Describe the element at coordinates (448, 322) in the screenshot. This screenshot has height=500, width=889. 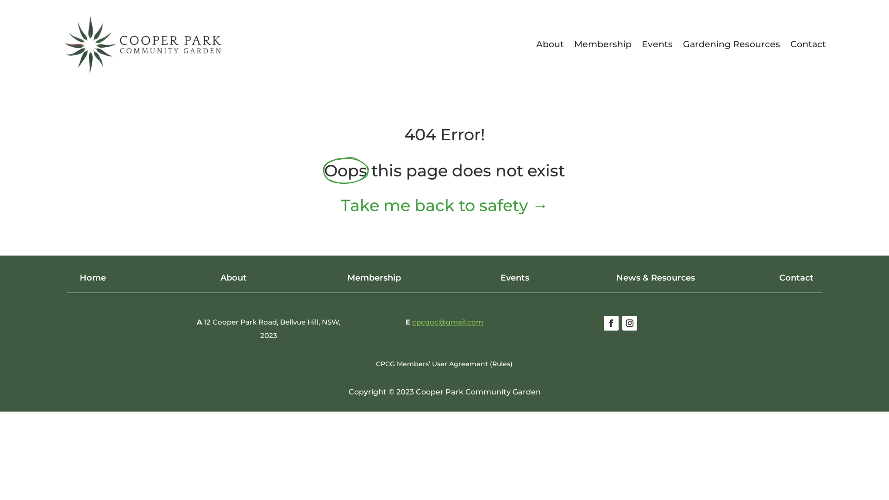
I see `cpcgoc@gmail.com` at that location.